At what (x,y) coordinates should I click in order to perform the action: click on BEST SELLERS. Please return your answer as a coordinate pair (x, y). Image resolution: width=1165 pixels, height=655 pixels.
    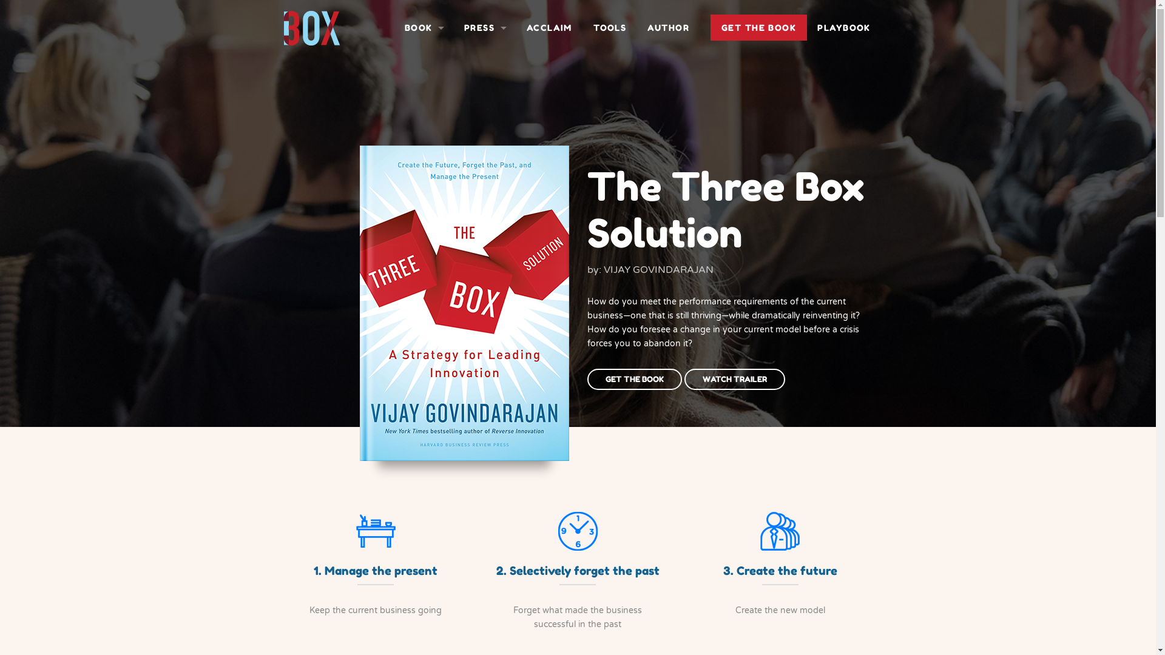
    Looking at the image, I should click on (484, 119).